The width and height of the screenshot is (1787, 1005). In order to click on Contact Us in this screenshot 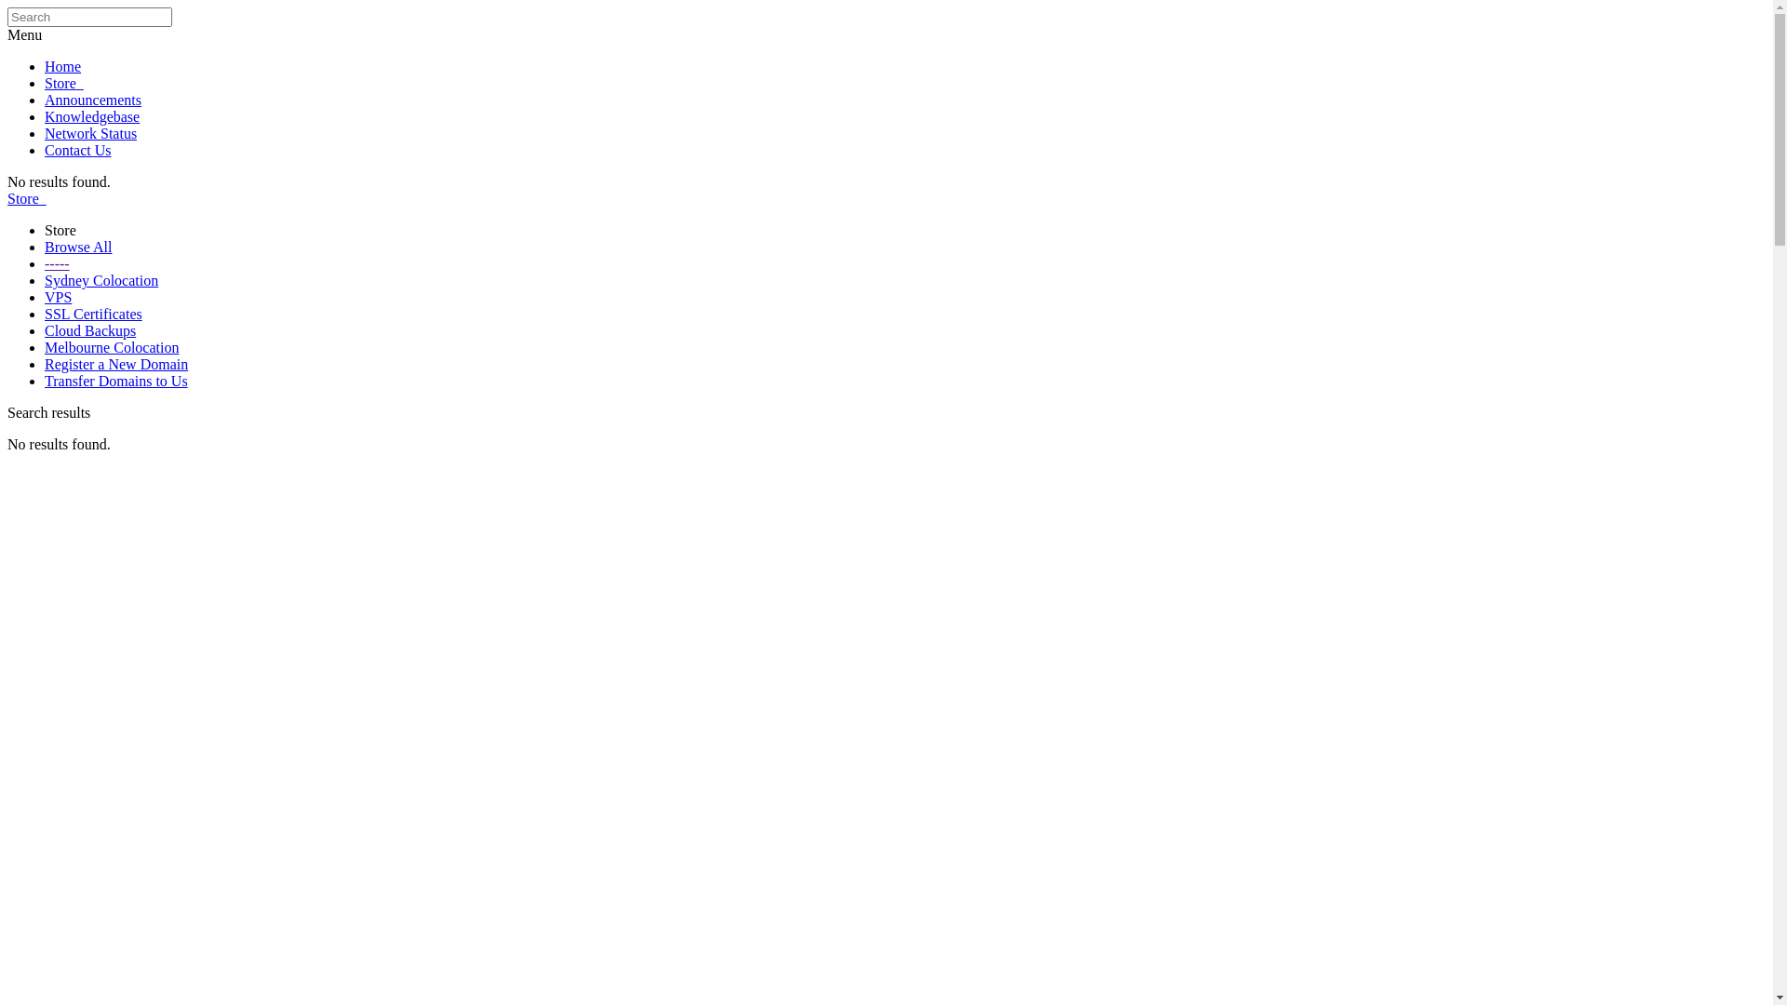, I will do `click(78, 151)`.